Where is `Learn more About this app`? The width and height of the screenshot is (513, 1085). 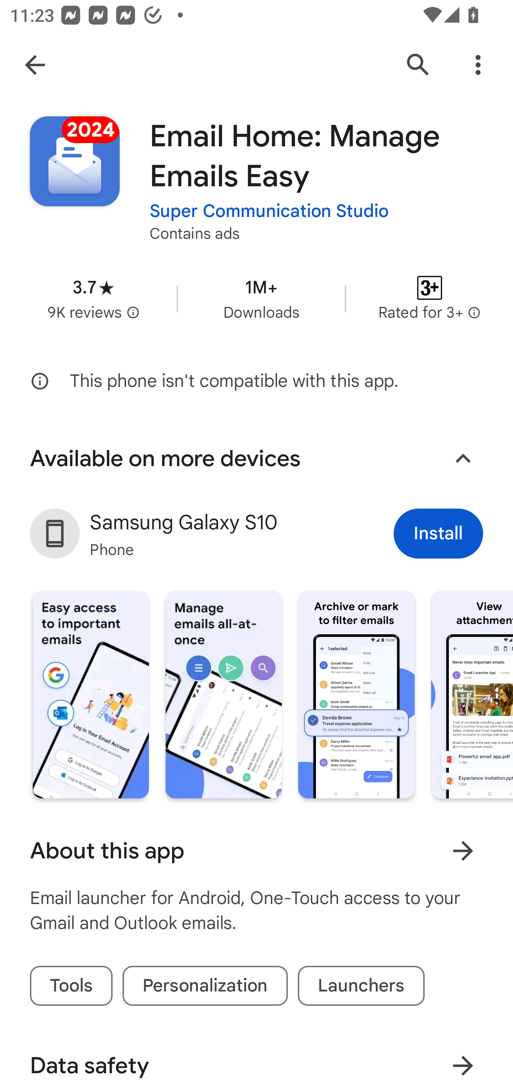 Learn more About this app is located at coordinates (463, 851).